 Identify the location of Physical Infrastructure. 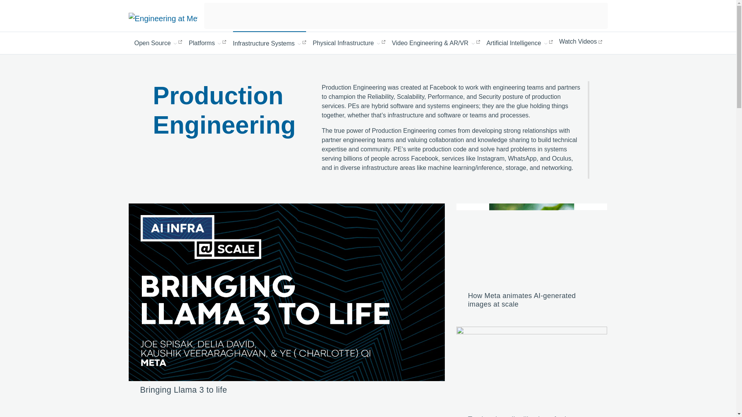
(349, 42).